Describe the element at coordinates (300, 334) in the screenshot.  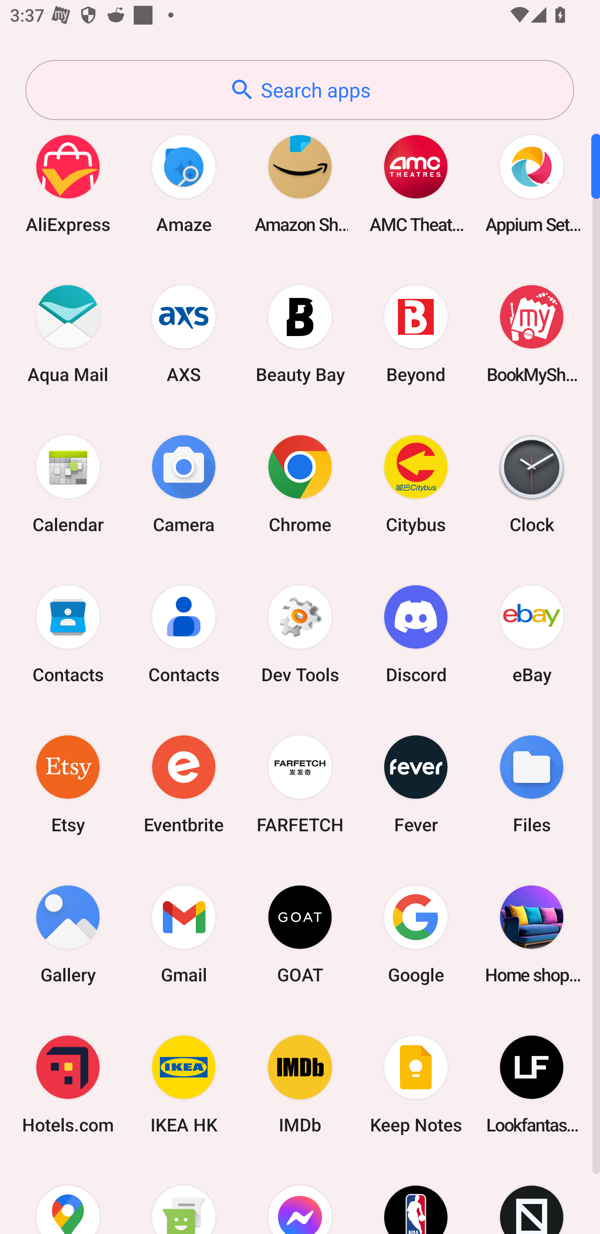
I see `Beauty Bay` at that location.